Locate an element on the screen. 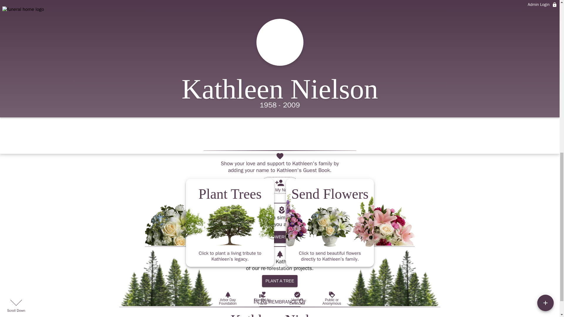 The height and width of the screenshot is (317, 564). Add My Name is located at coordinates (280, 185).